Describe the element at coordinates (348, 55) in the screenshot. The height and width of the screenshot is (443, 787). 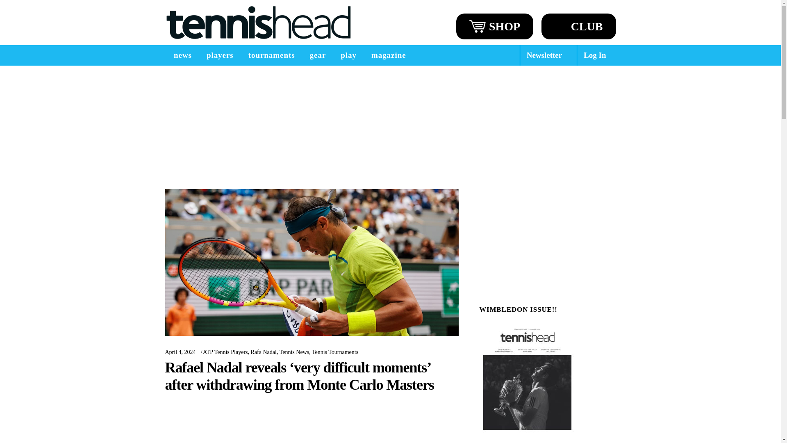
I see `play` at that location.